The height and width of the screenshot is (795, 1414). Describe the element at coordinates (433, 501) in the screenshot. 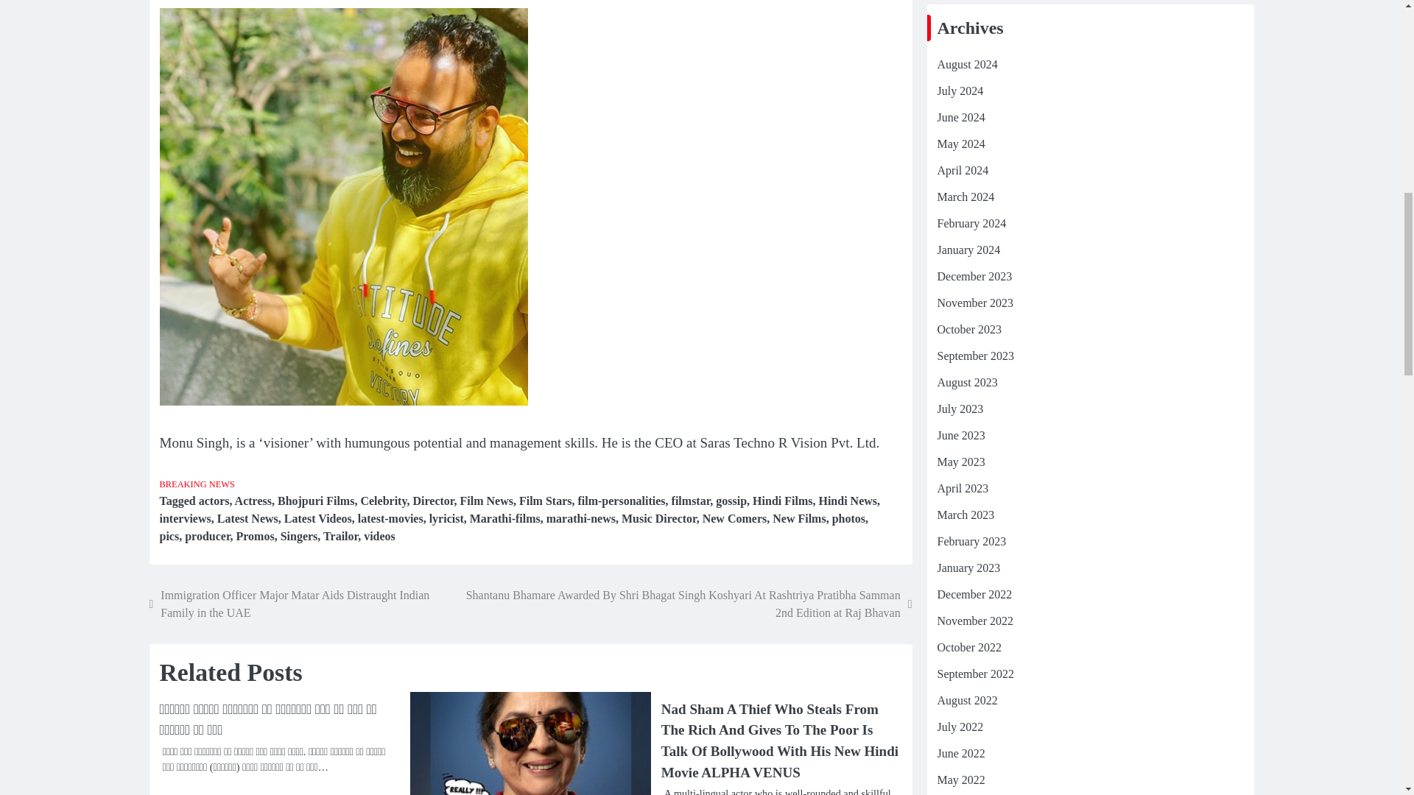

I see `Director` at that location.